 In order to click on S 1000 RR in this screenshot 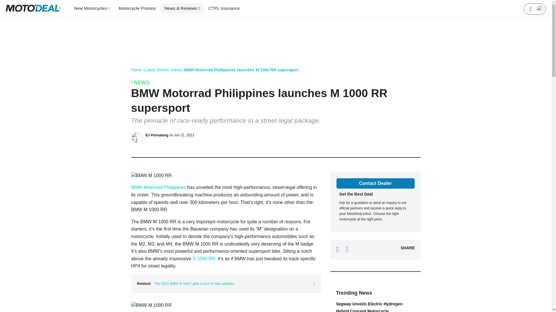, I will do `click(204, 258)`.